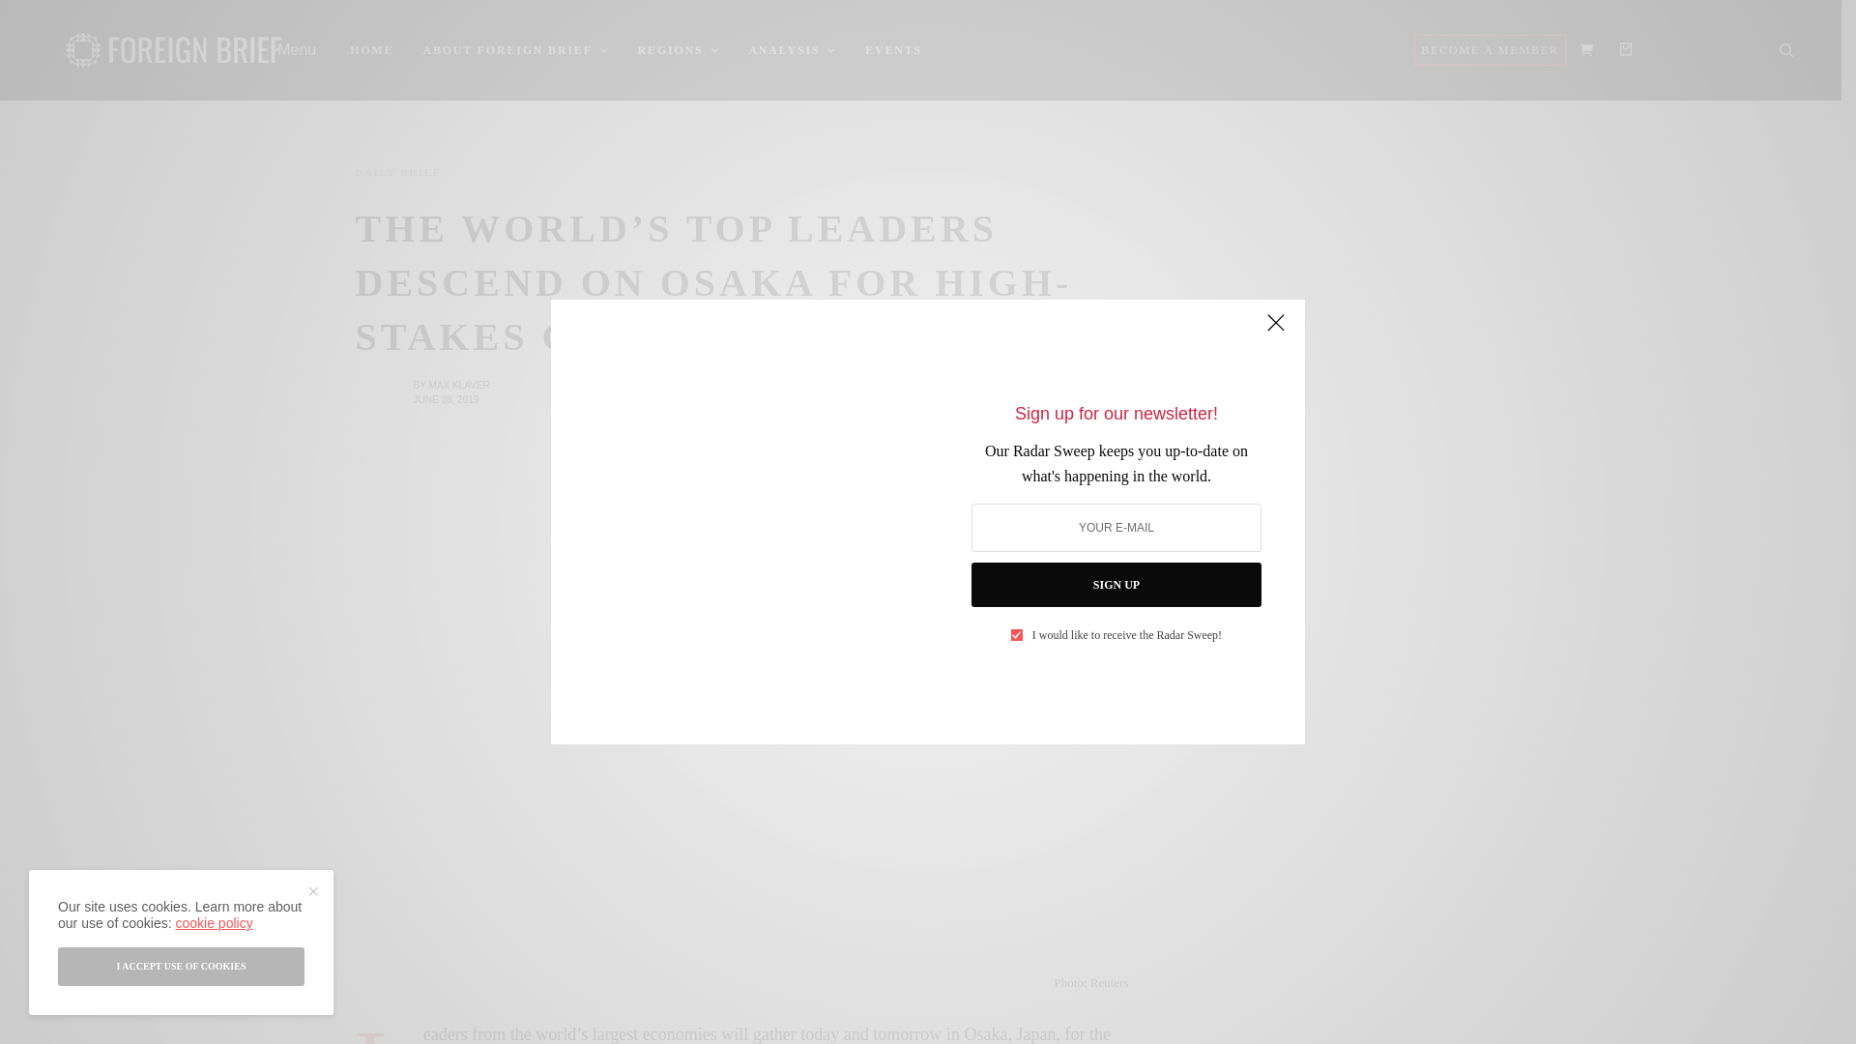 The width and height of the screenshot is (1856, 1044). What do you see at coordinates (1116, 584) in the screenshot?
I see `SIGN UP` at bounding box center [1116, 584].